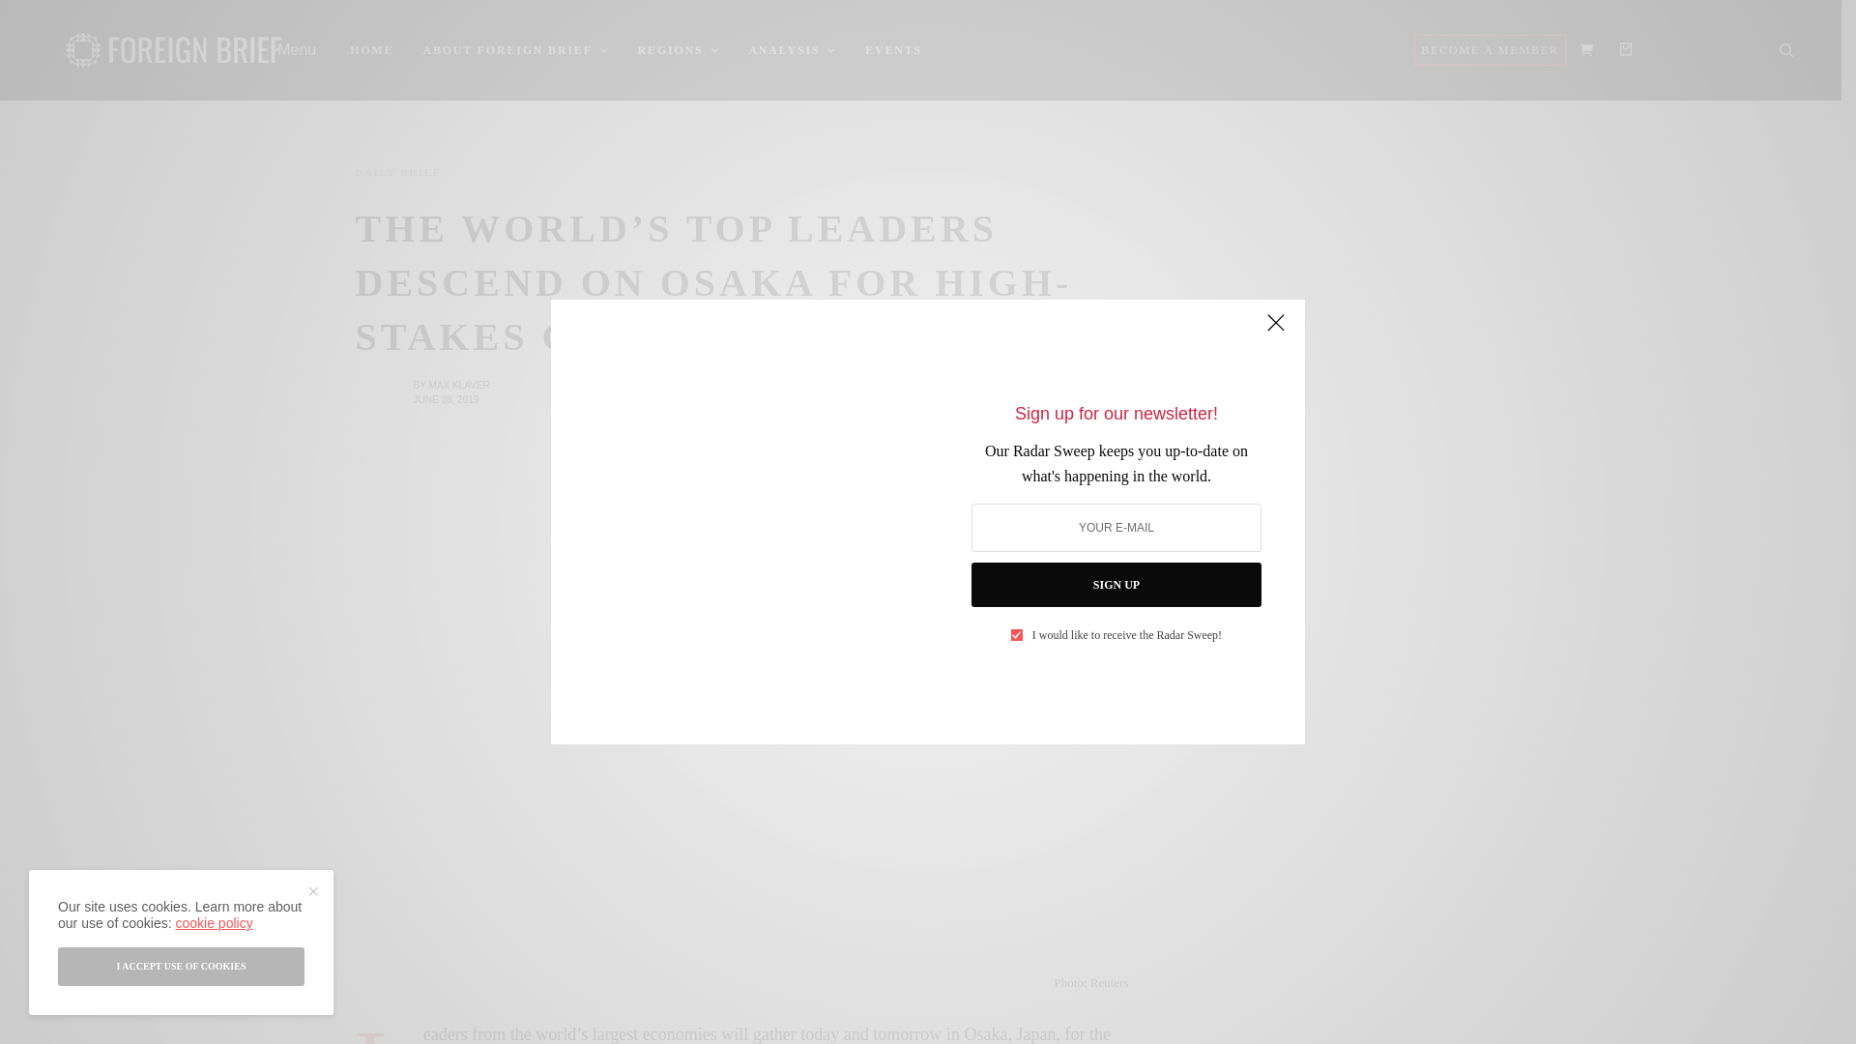 The width and height of the screenshot is (1856, 1044). What do you see at coordinates (1116, 584) in the screenshot?
I see `SIGN UP` at bounding box center [1116, 584].